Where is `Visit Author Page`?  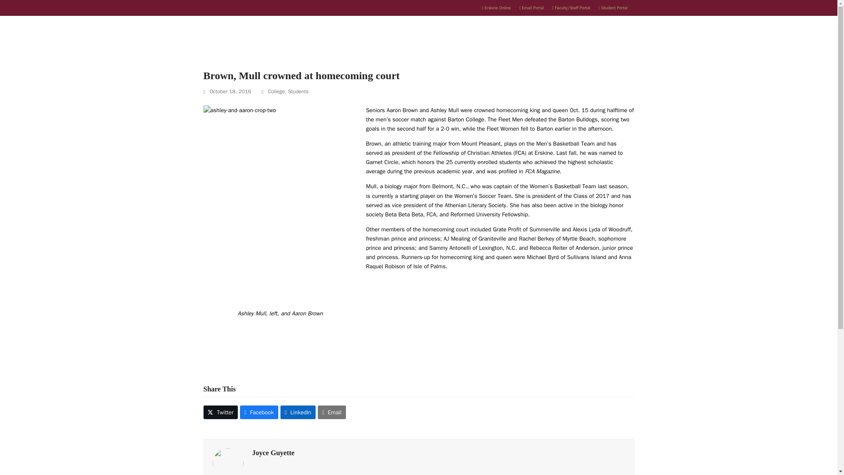 Visit Author Page is located at coordinates (273, 452).